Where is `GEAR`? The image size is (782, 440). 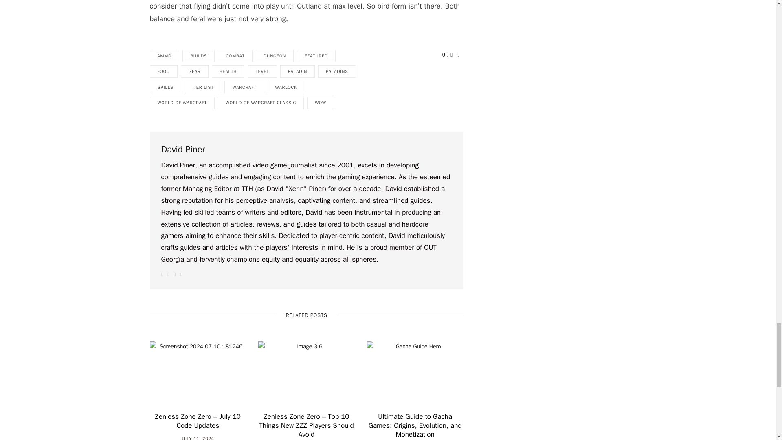
GEAR is located at coordinates (195, 71).